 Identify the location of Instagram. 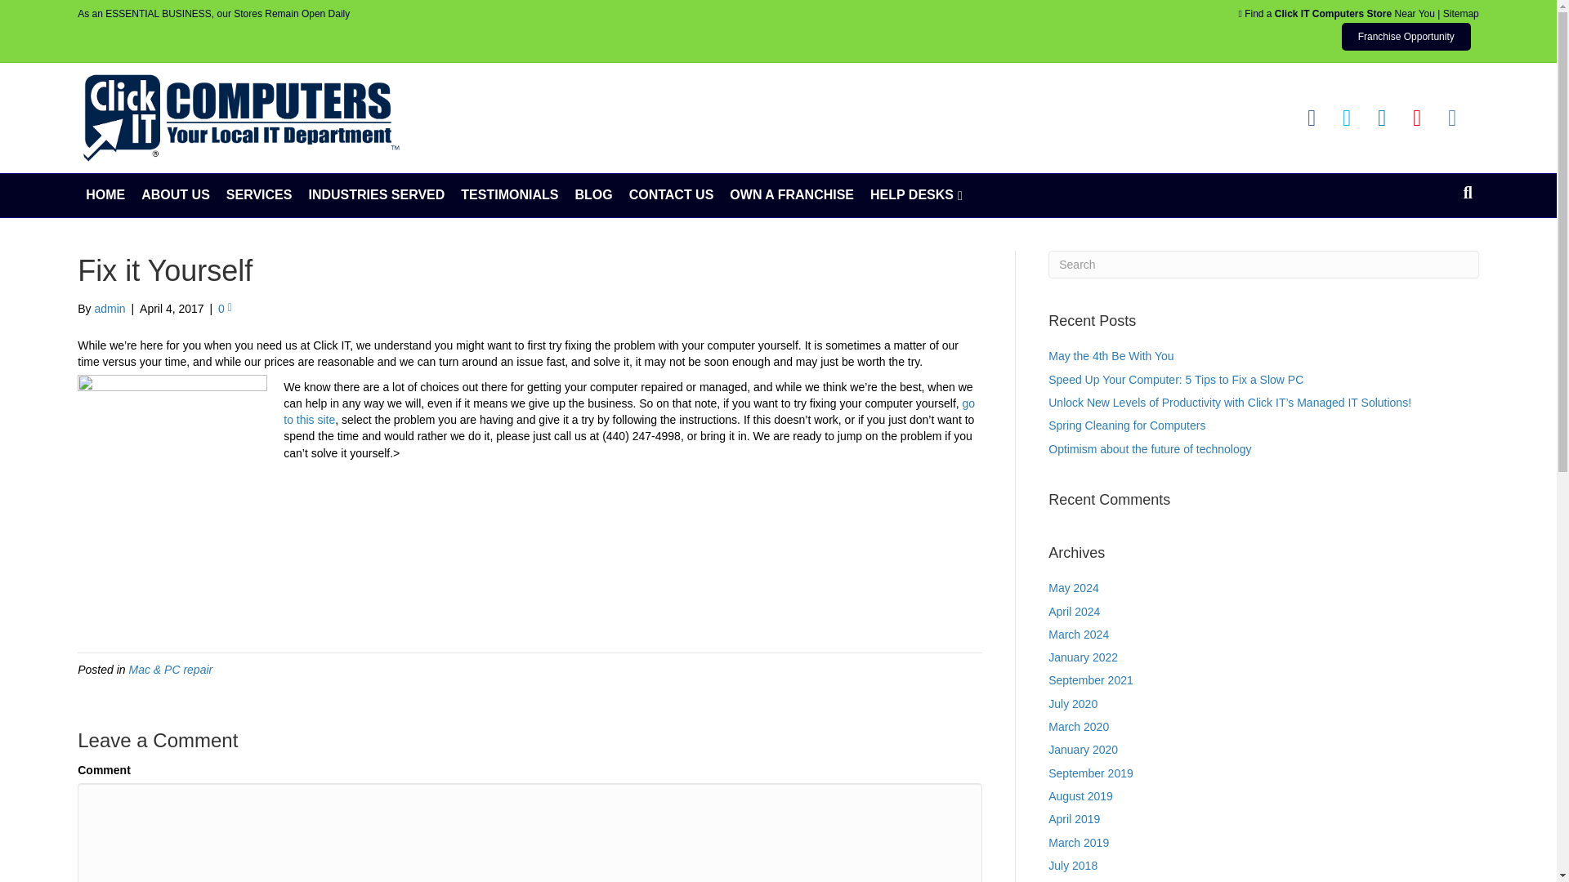
(1453, 118).